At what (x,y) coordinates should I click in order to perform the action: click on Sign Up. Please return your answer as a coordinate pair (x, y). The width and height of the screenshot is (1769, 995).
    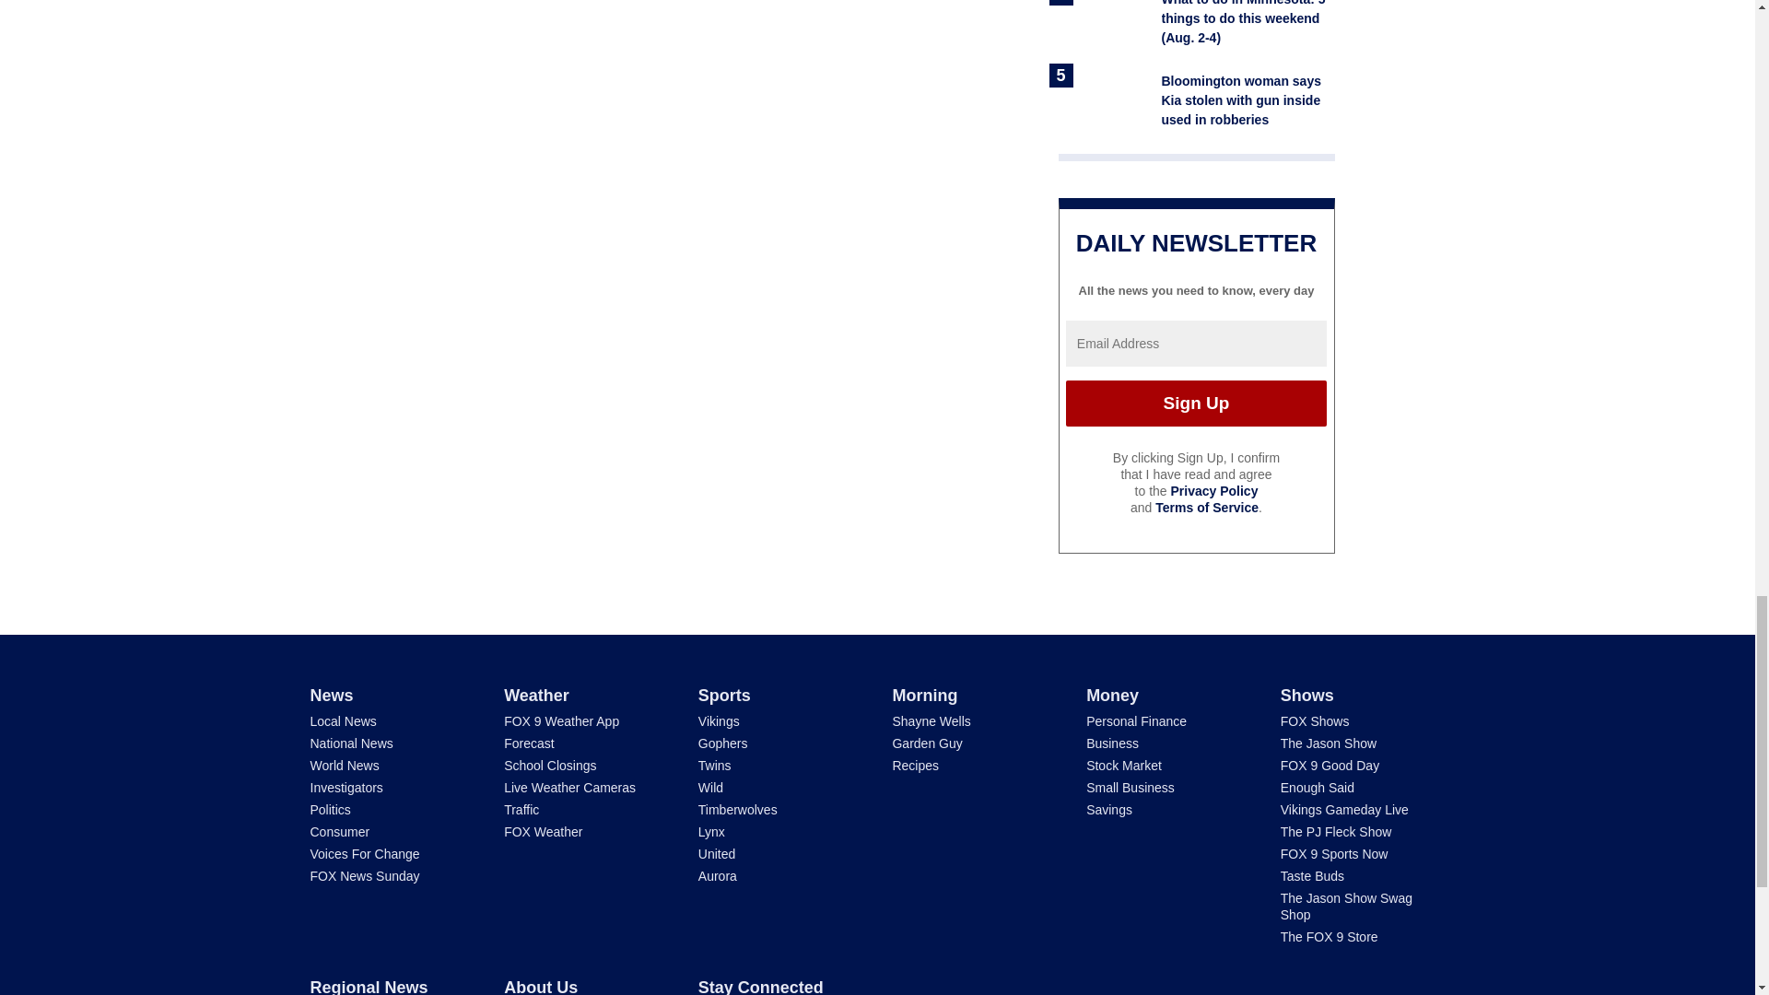
    Looking at the image, I should click on (1196, 404).